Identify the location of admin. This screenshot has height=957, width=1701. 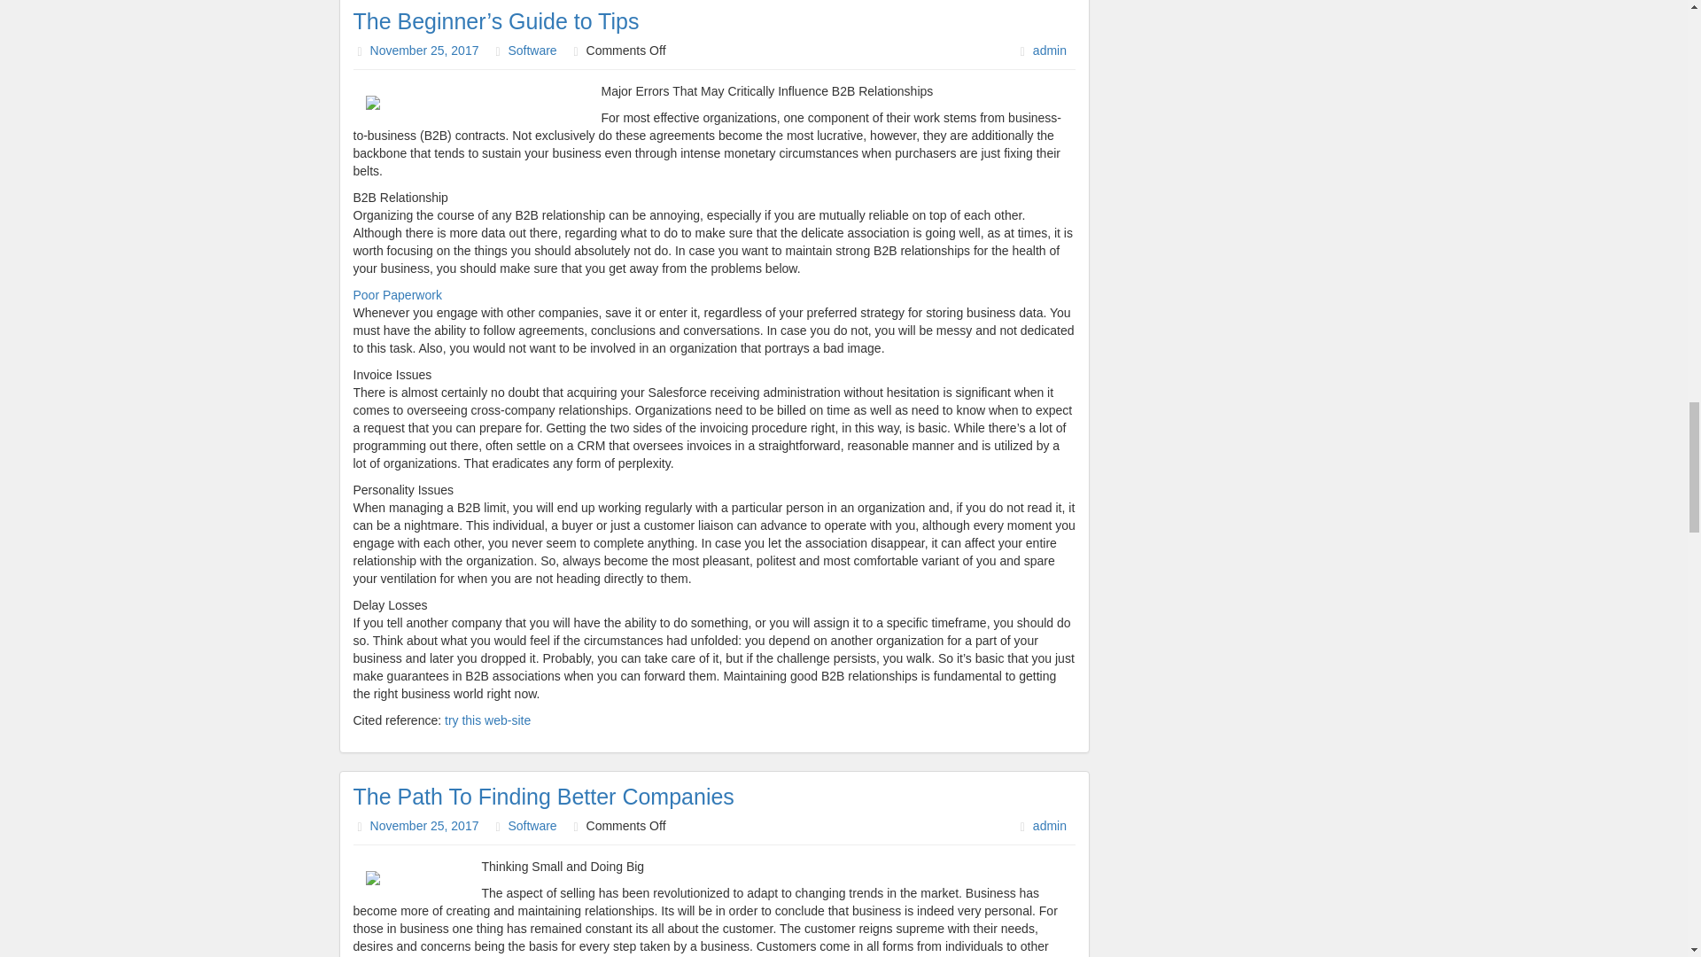
(1049, 50).